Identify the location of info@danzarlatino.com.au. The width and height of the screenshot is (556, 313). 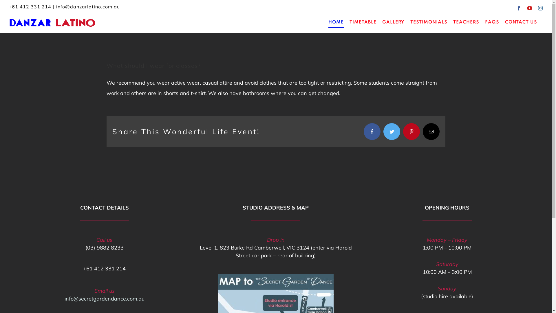
(88, 7).